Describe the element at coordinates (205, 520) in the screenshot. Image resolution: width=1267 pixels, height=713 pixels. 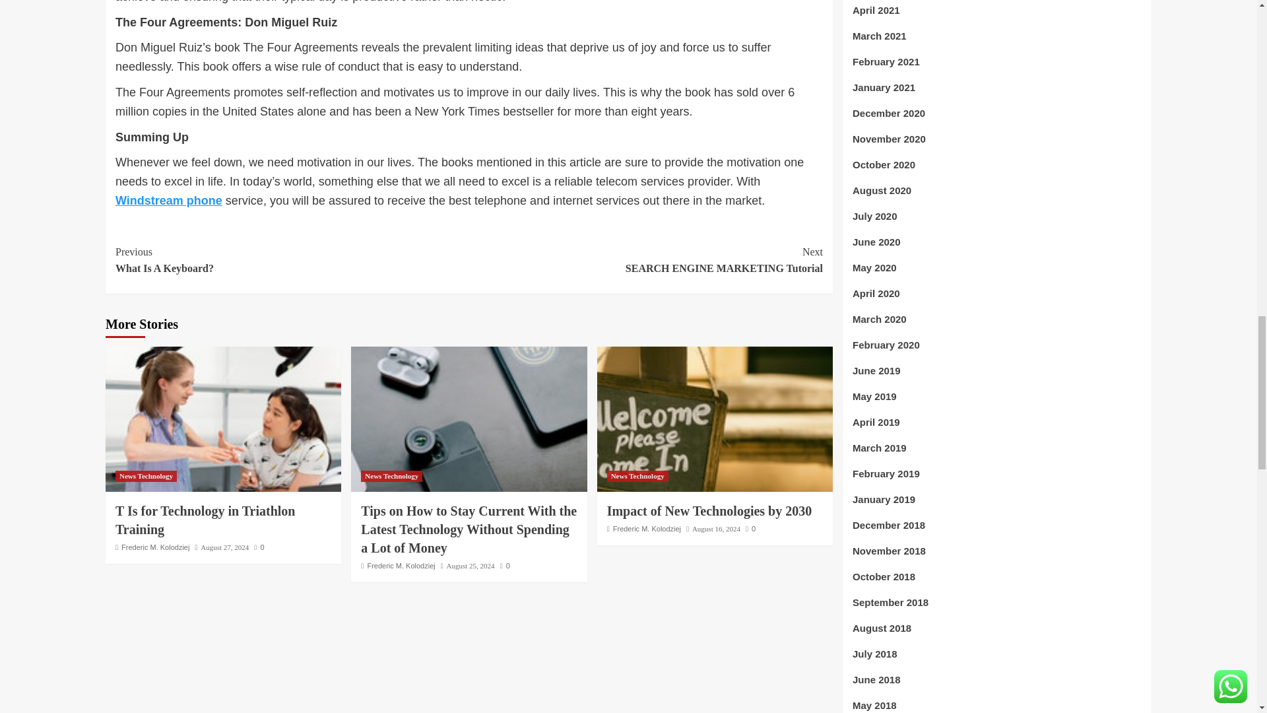
I see `0` at that location.